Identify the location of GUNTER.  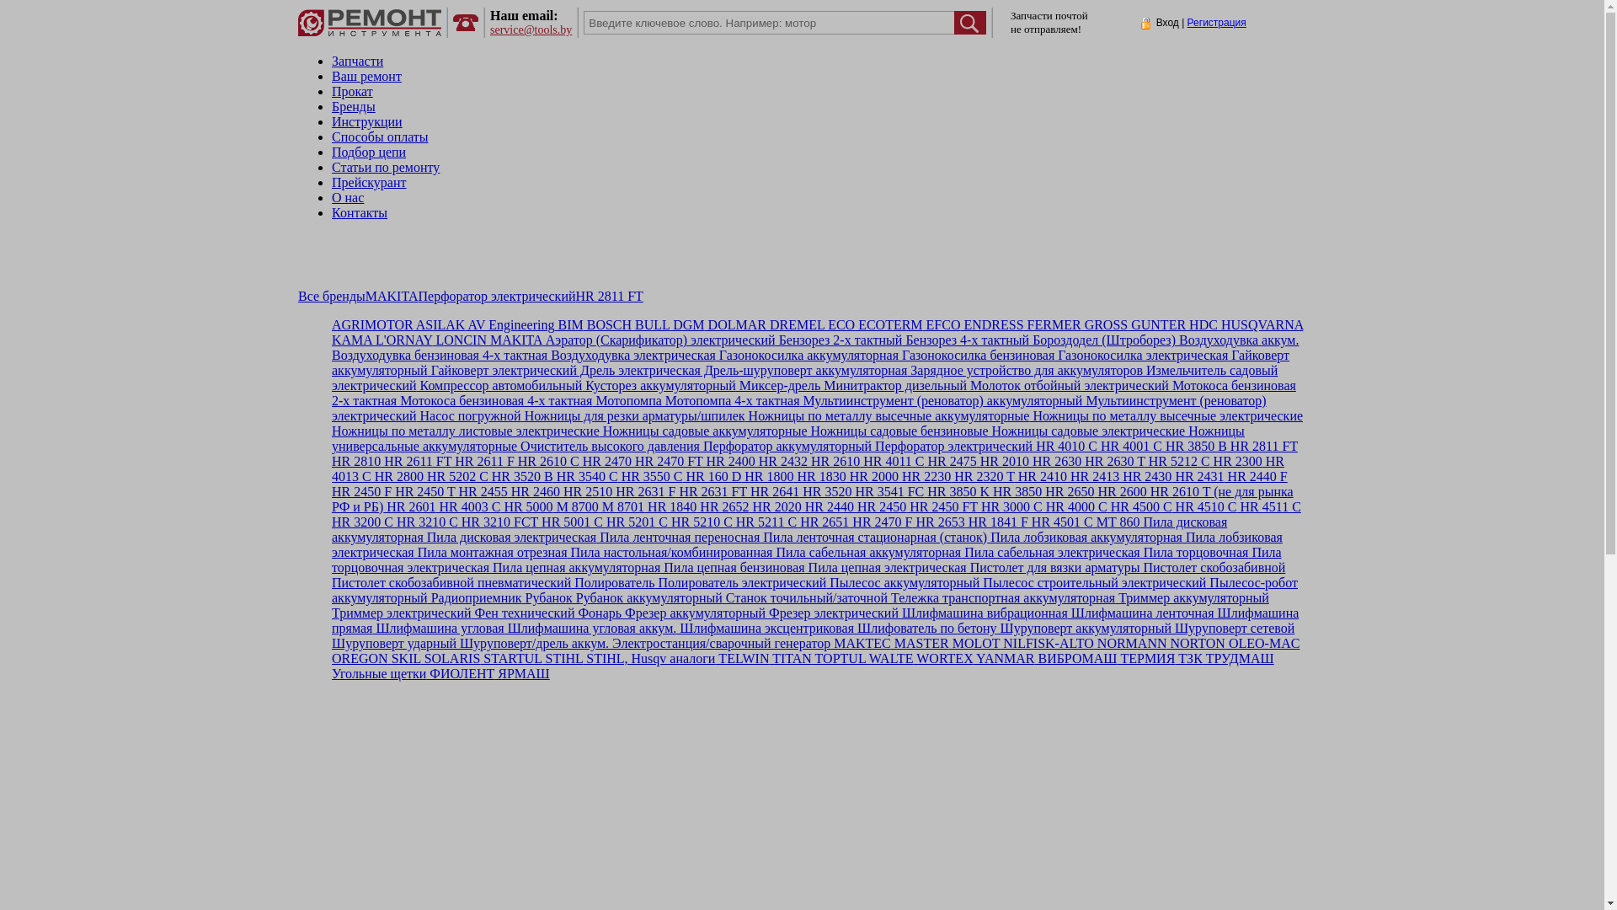
(1157, 325).